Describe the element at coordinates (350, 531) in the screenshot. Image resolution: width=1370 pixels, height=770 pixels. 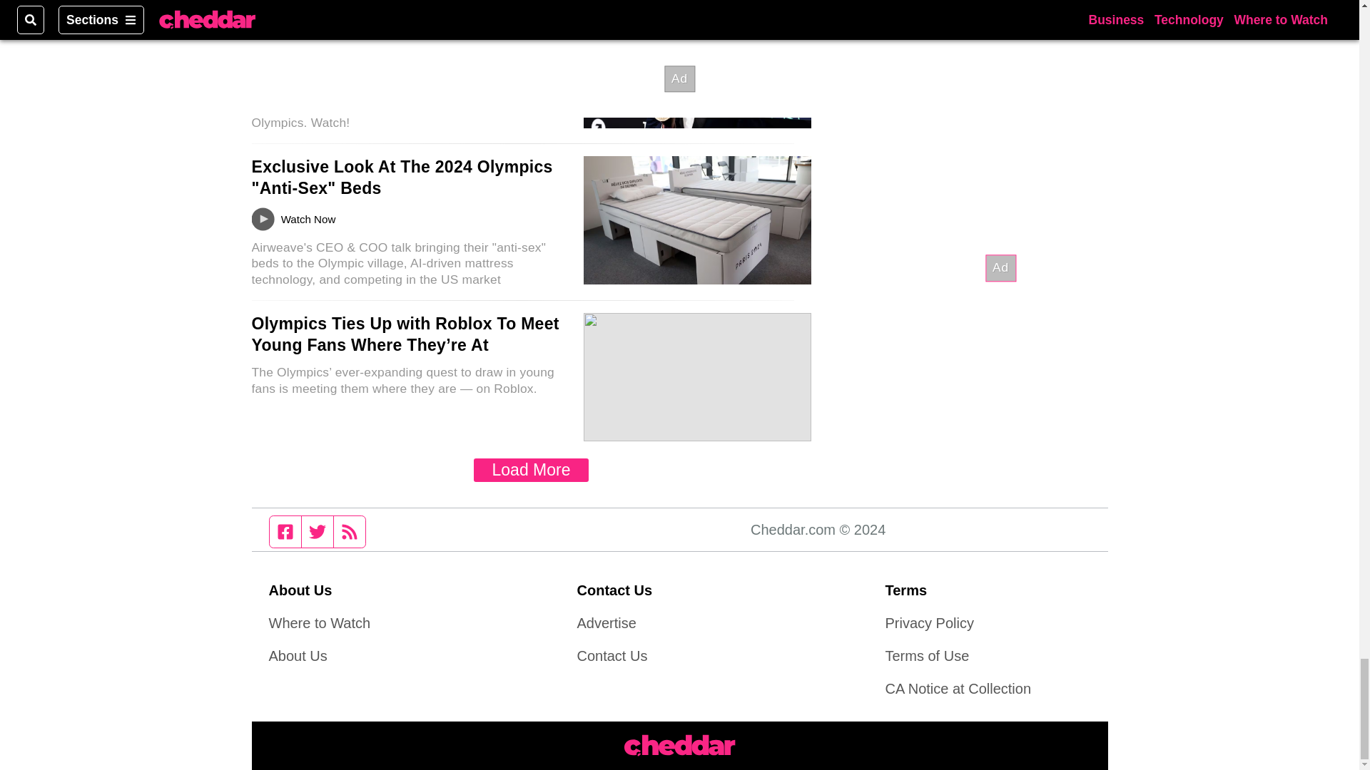
I see `RSS feed` at that location.